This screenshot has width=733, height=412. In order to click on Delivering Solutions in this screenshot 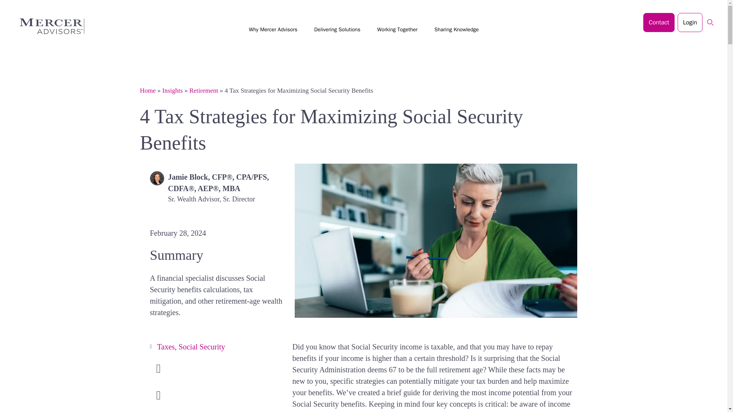, I will do `click(337, 31)`.